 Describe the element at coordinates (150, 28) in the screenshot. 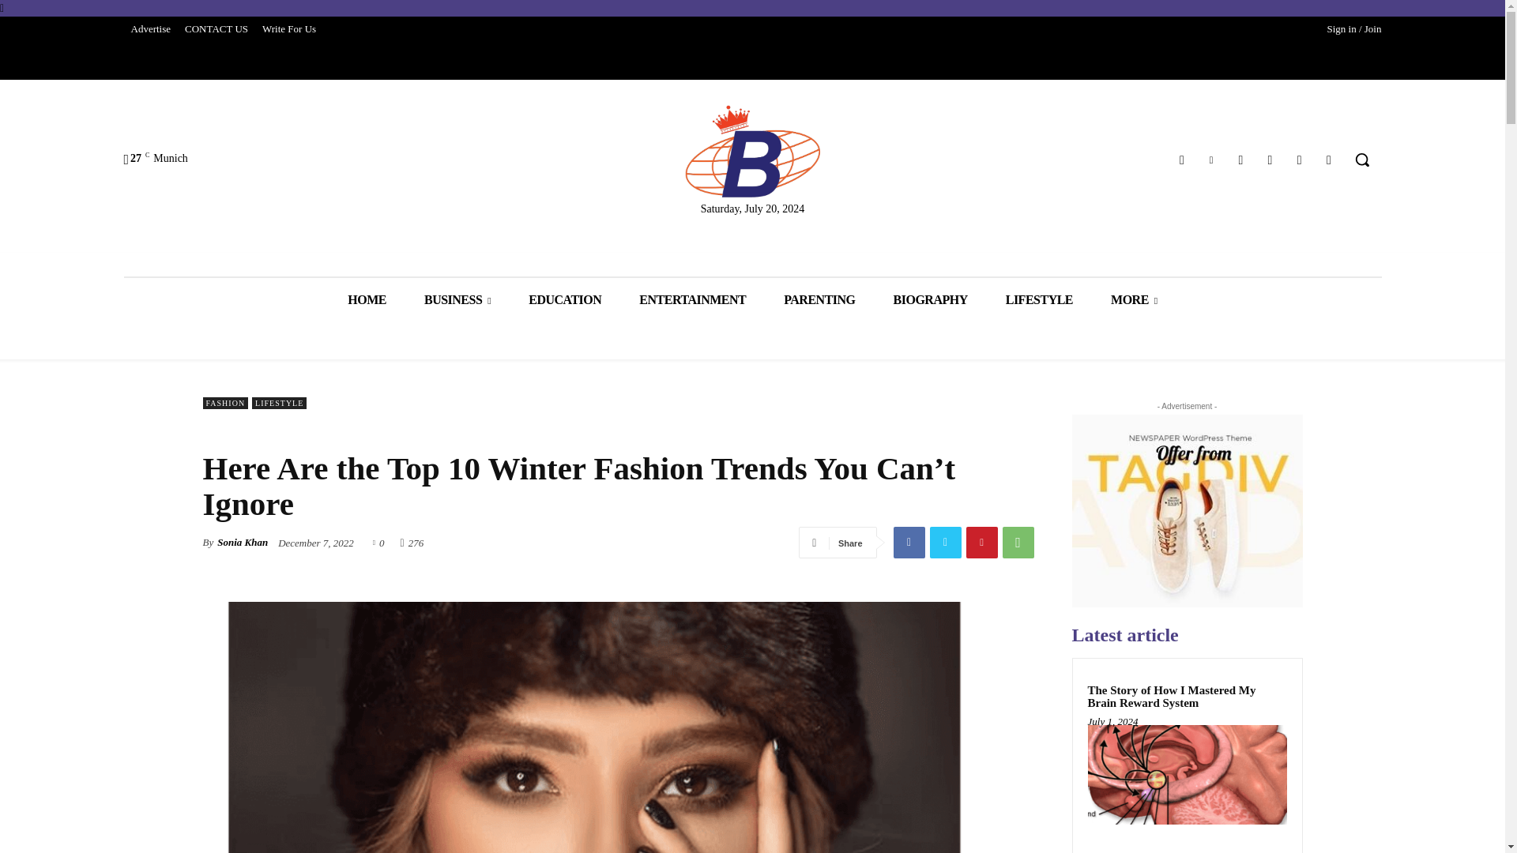

I see `Advertise` at that location.